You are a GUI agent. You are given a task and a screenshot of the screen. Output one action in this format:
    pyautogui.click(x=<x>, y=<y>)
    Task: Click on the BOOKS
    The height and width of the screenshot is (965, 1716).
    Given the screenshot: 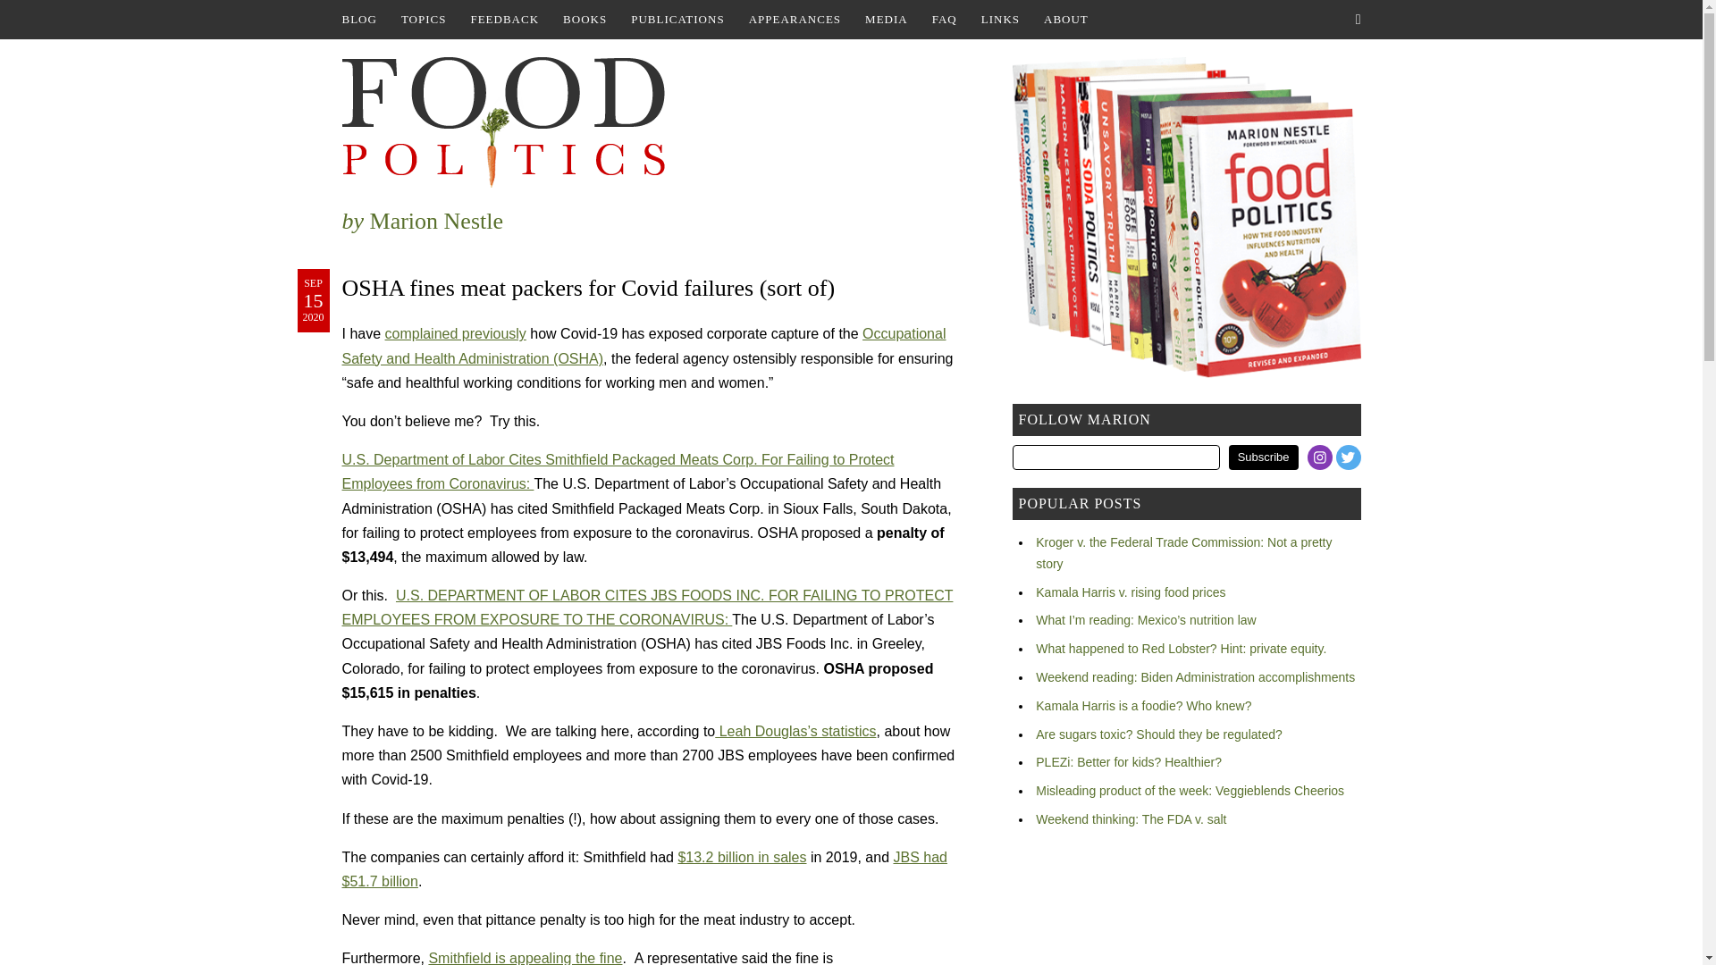 What is the action you would take?
    pyautogui.click(x=585, y=20)
    